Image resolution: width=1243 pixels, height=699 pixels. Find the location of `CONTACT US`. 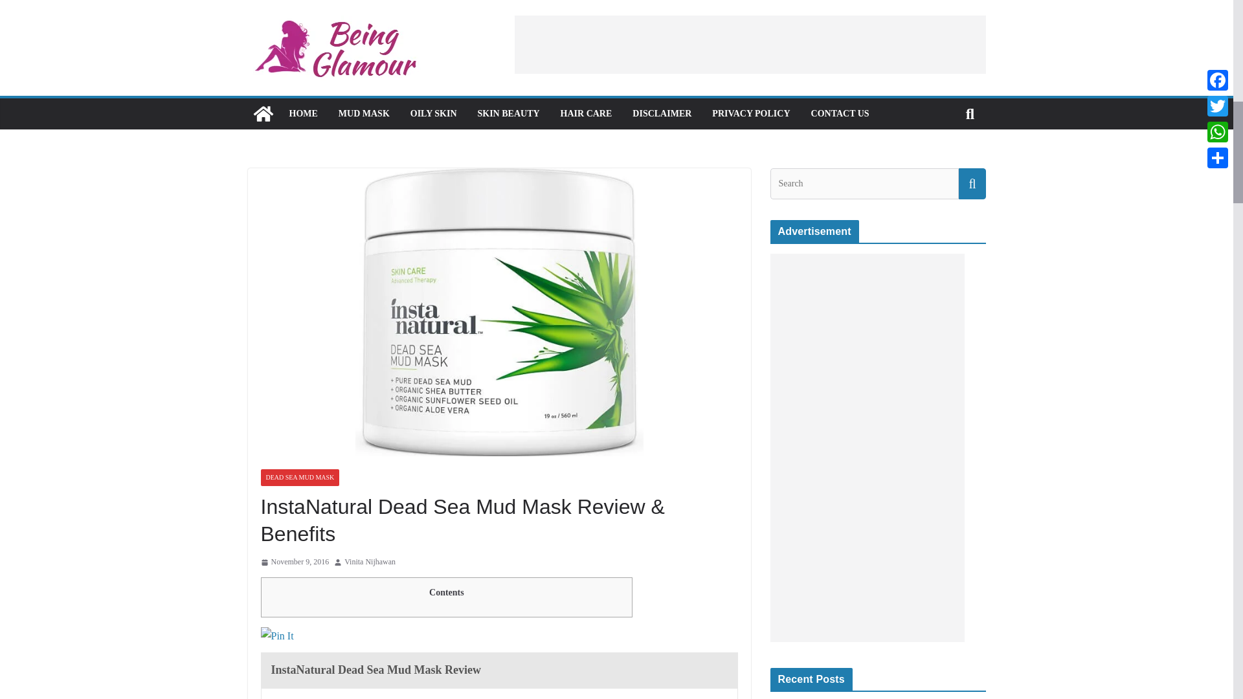

CONTACT US is located at coordinates (840, 114).